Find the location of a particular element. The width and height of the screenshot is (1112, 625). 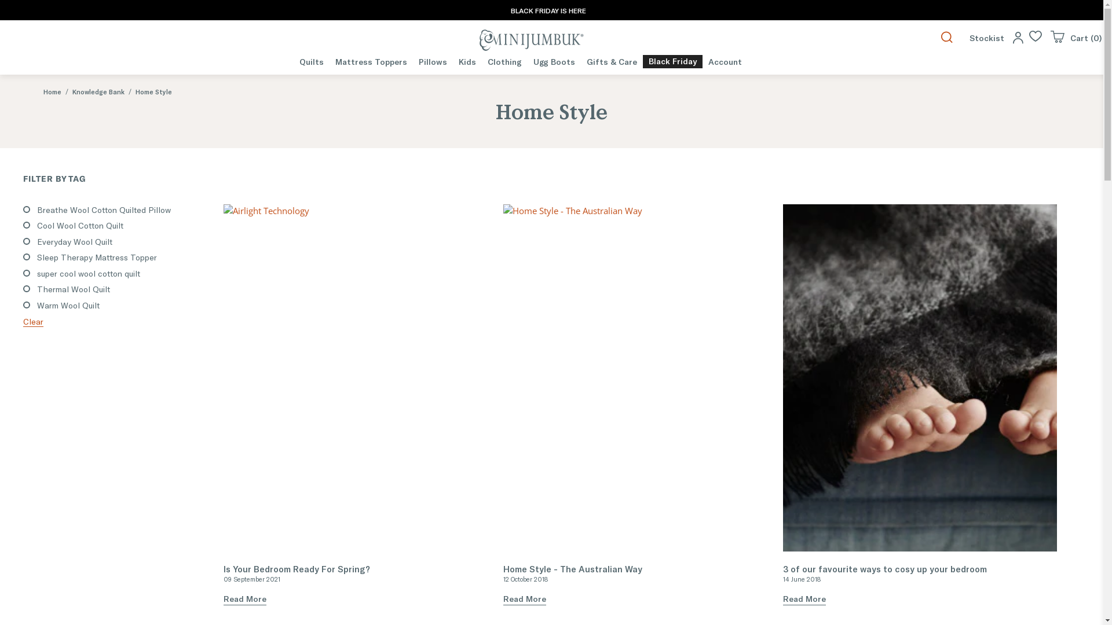

Account is located at coordinates (725, 61).